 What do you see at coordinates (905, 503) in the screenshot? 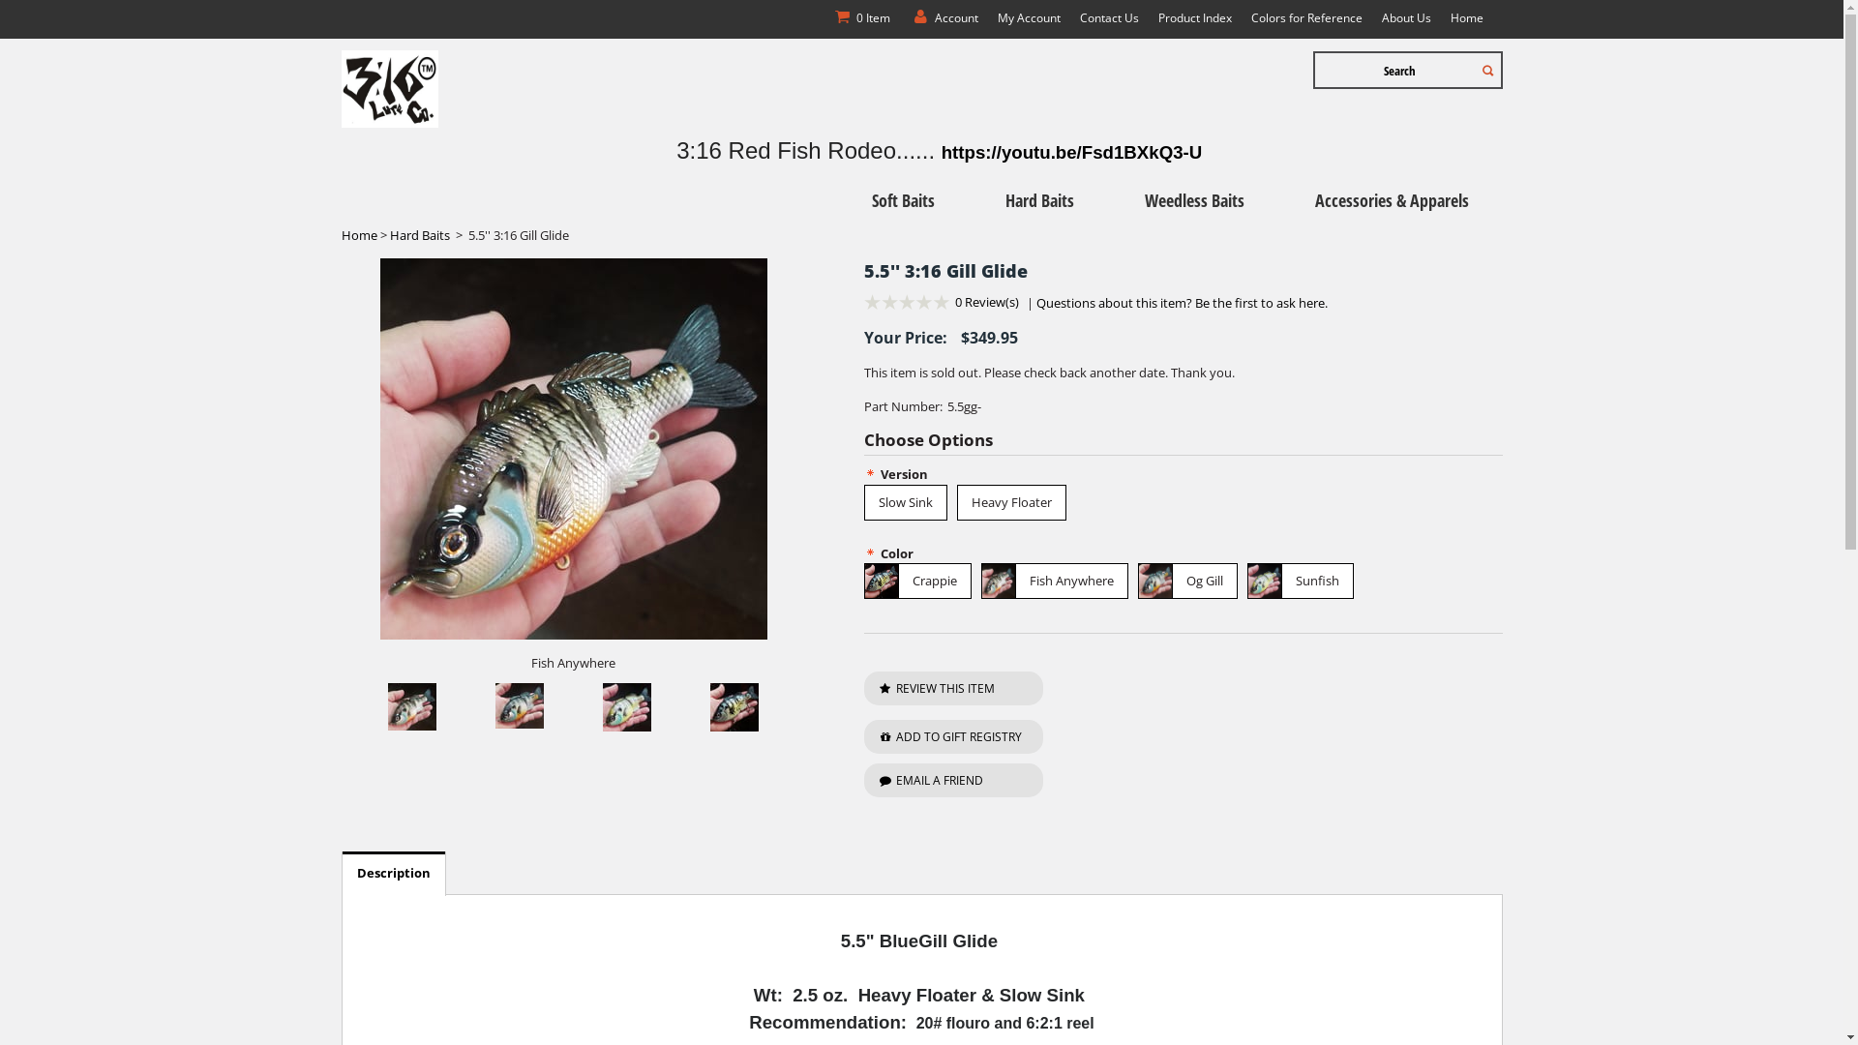
I see `Slow Sink` at bounding box center [905, 503].